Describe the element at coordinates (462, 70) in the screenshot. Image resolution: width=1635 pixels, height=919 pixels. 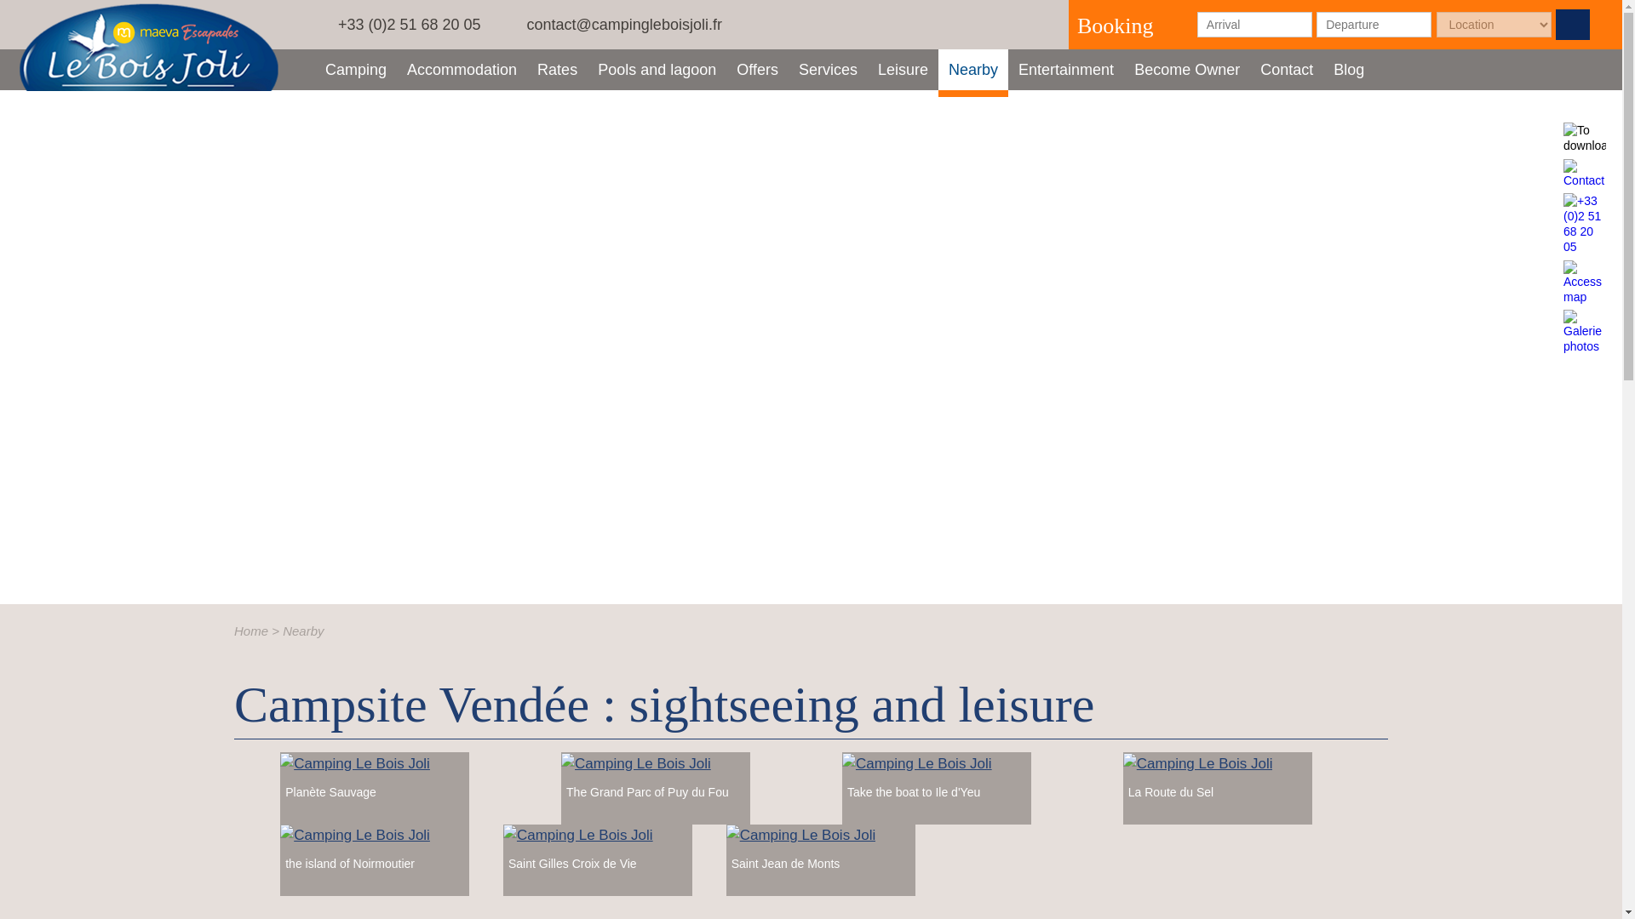
I see `Accommodation` at that location.